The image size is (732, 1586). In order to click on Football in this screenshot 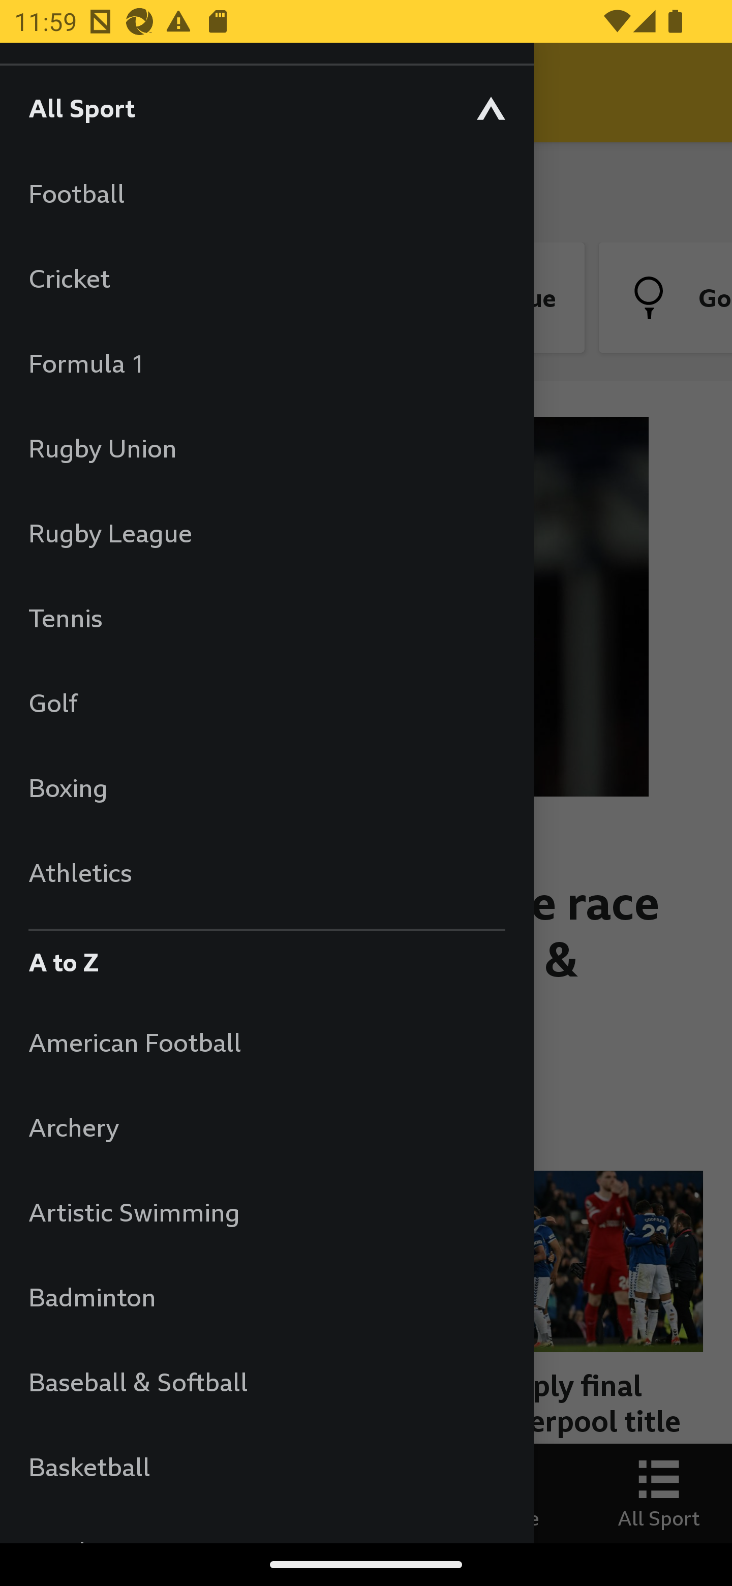, I will do `click(266, 193)`.